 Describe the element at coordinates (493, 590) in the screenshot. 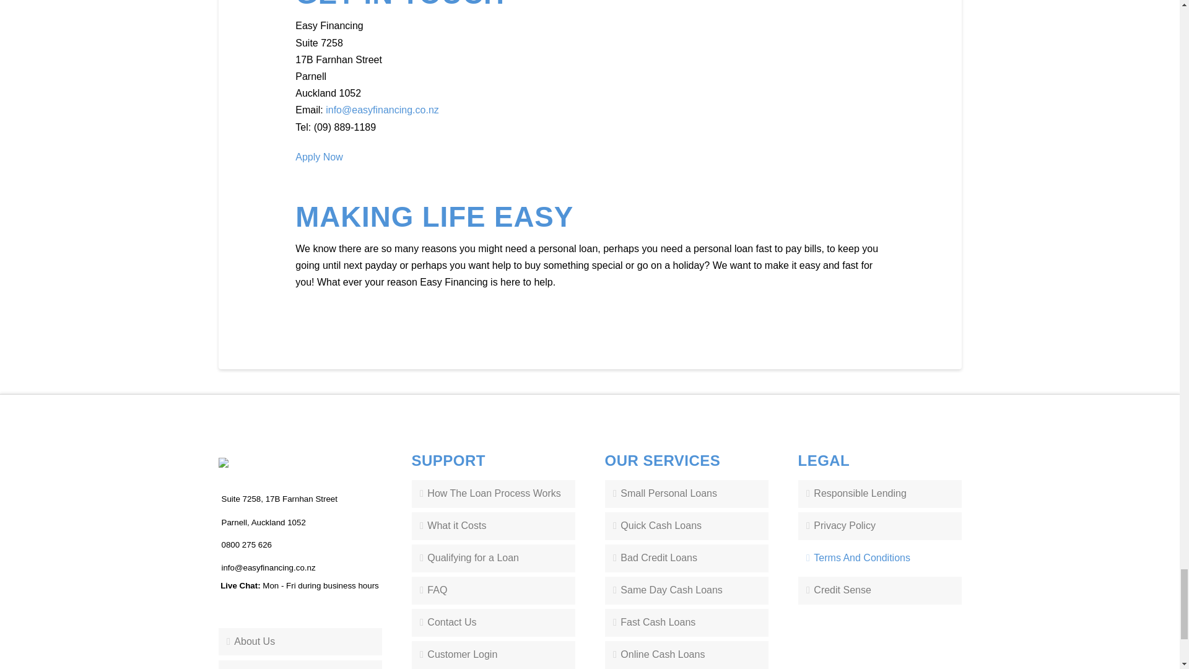

I see `FAQ` at that location.